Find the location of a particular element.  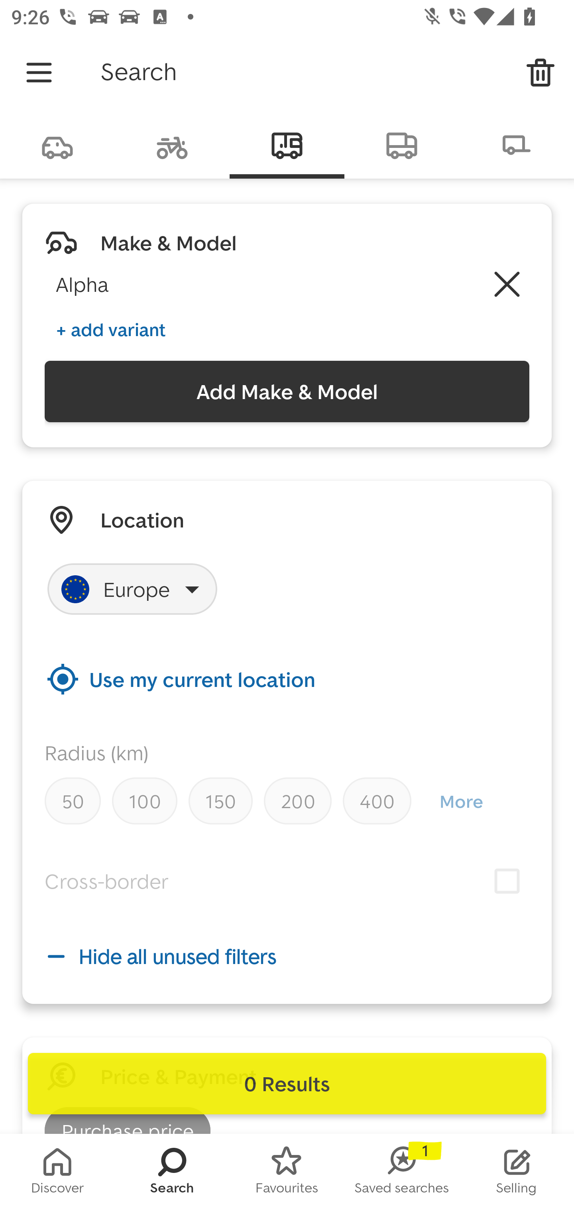

Europe is located at coordinates (132, 589).